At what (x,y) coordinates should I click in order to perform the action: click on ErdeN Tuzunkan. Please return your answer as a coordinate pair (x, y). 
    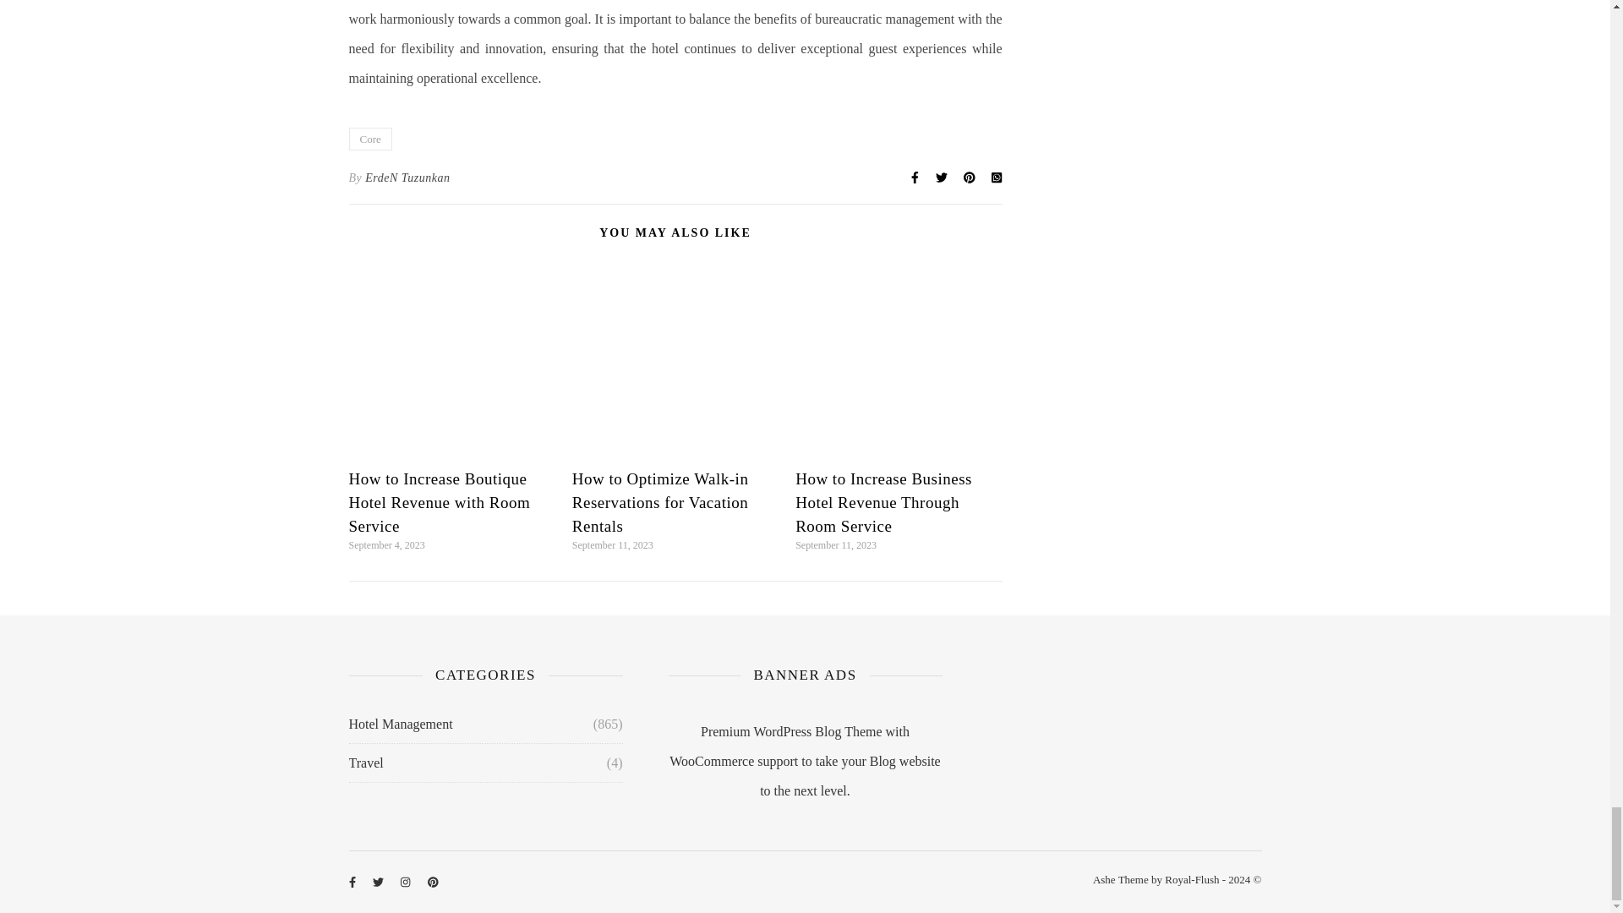
    Looking at the image, I should click on (407, 178).